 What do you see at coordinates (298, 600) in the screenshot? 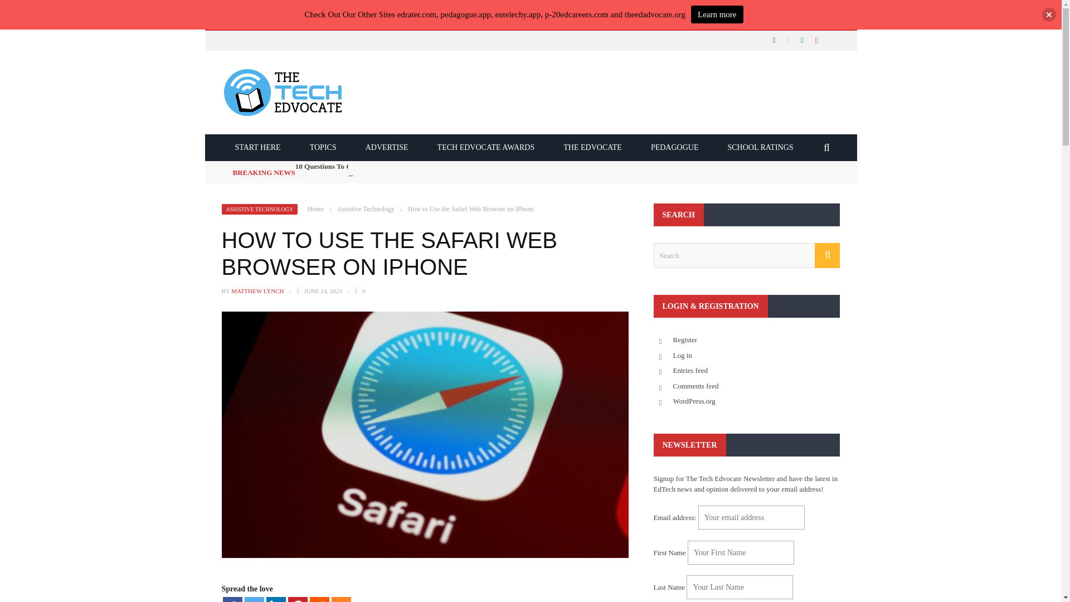
I see `Pinterest` at bounding box center [298, 600].